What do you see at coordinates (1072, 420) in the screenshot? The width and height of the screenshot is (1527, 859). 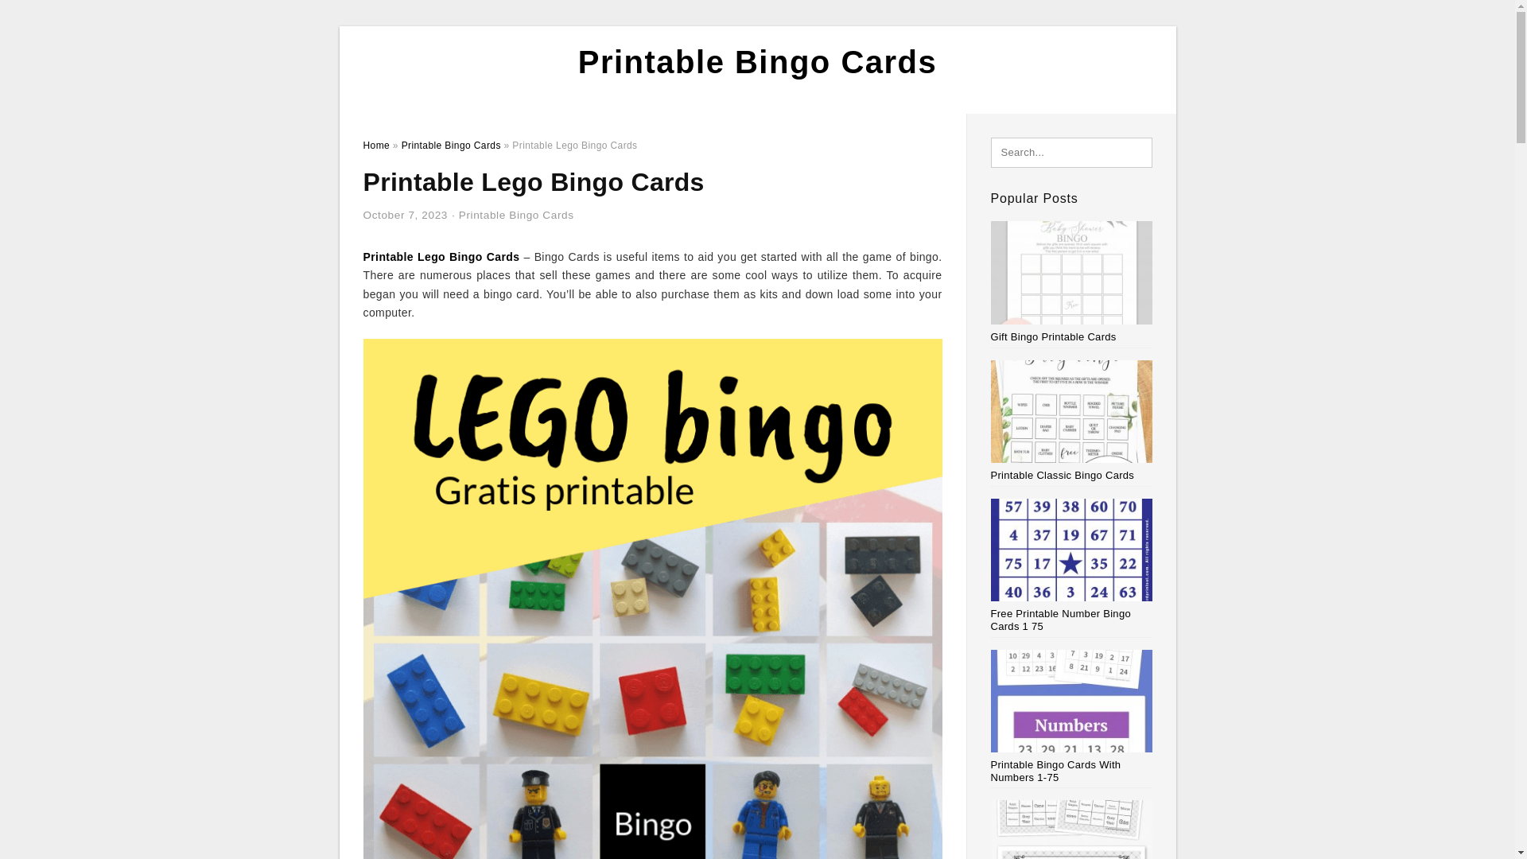 I see `Printable Classic Bingo Cards` at bounding box center [1072, 420].